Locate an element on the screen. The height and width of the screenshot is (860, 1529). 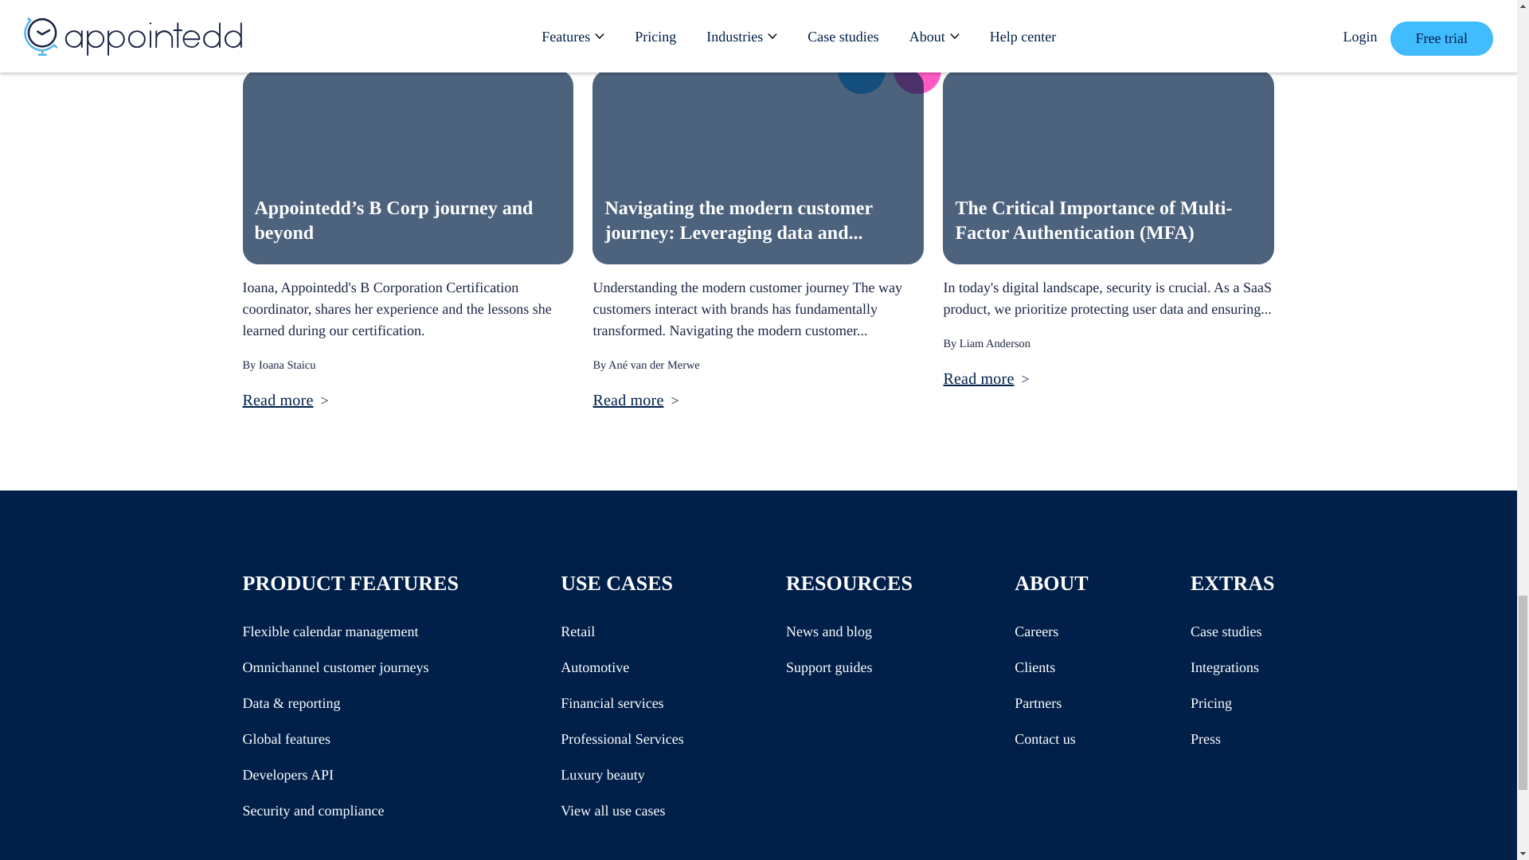
Flexible calendar management is located at coordinates (330, 631).